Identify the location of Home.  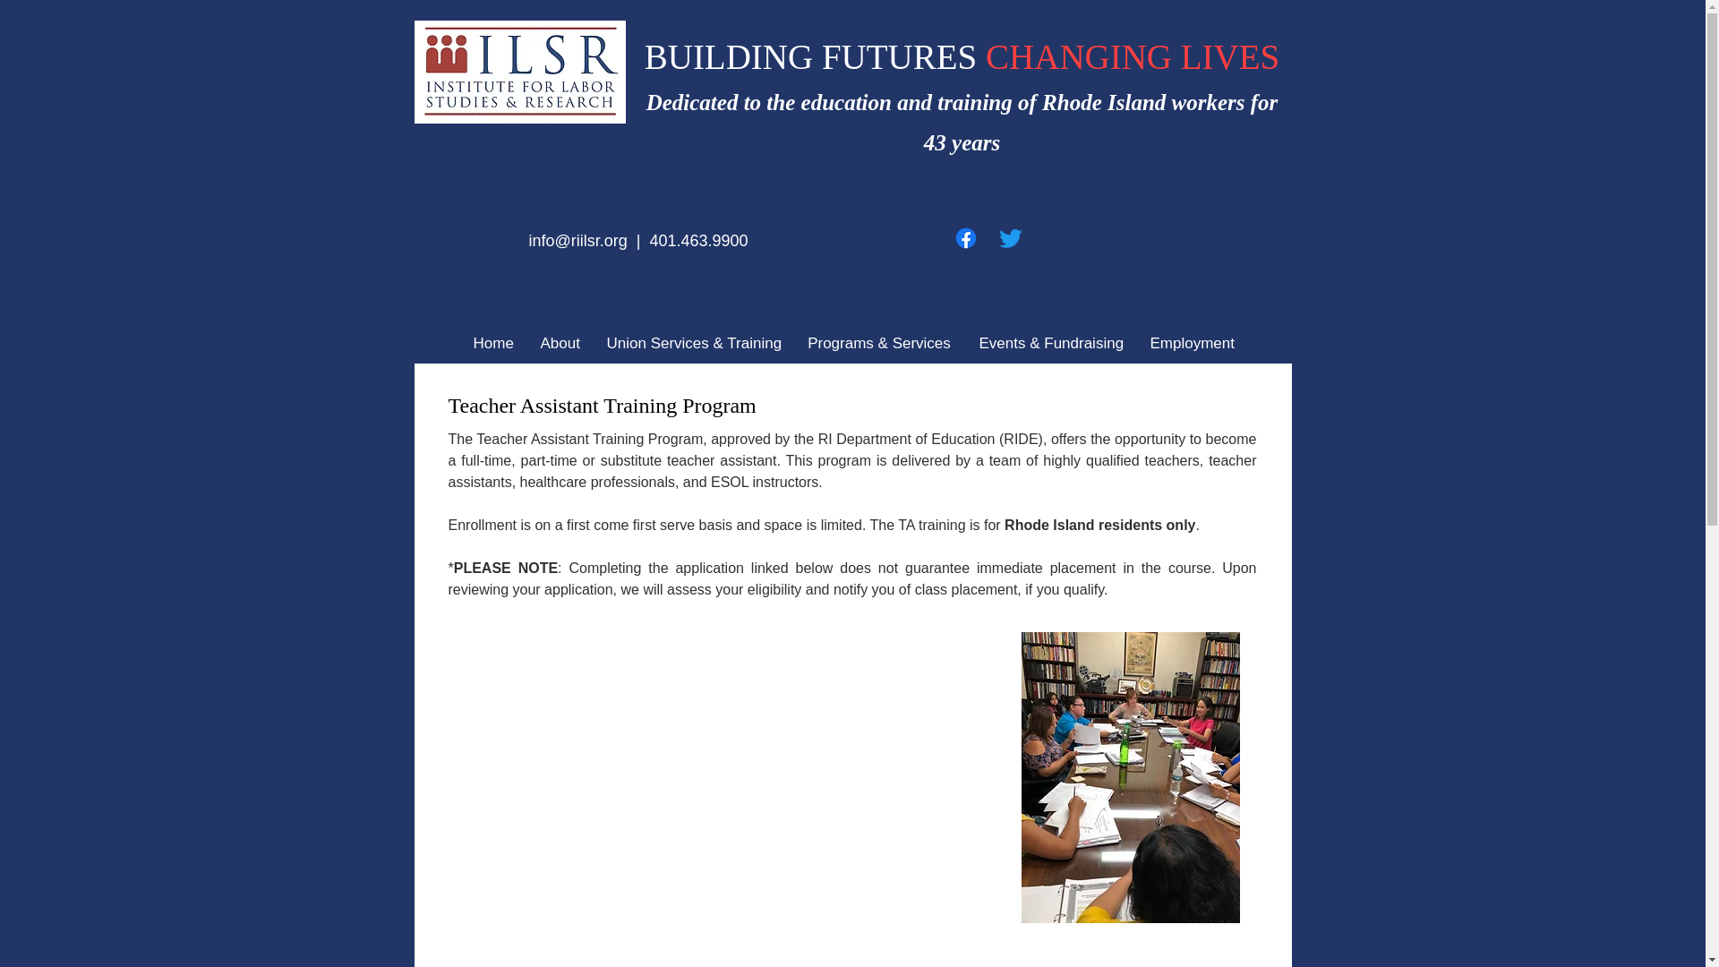
(492, 343).